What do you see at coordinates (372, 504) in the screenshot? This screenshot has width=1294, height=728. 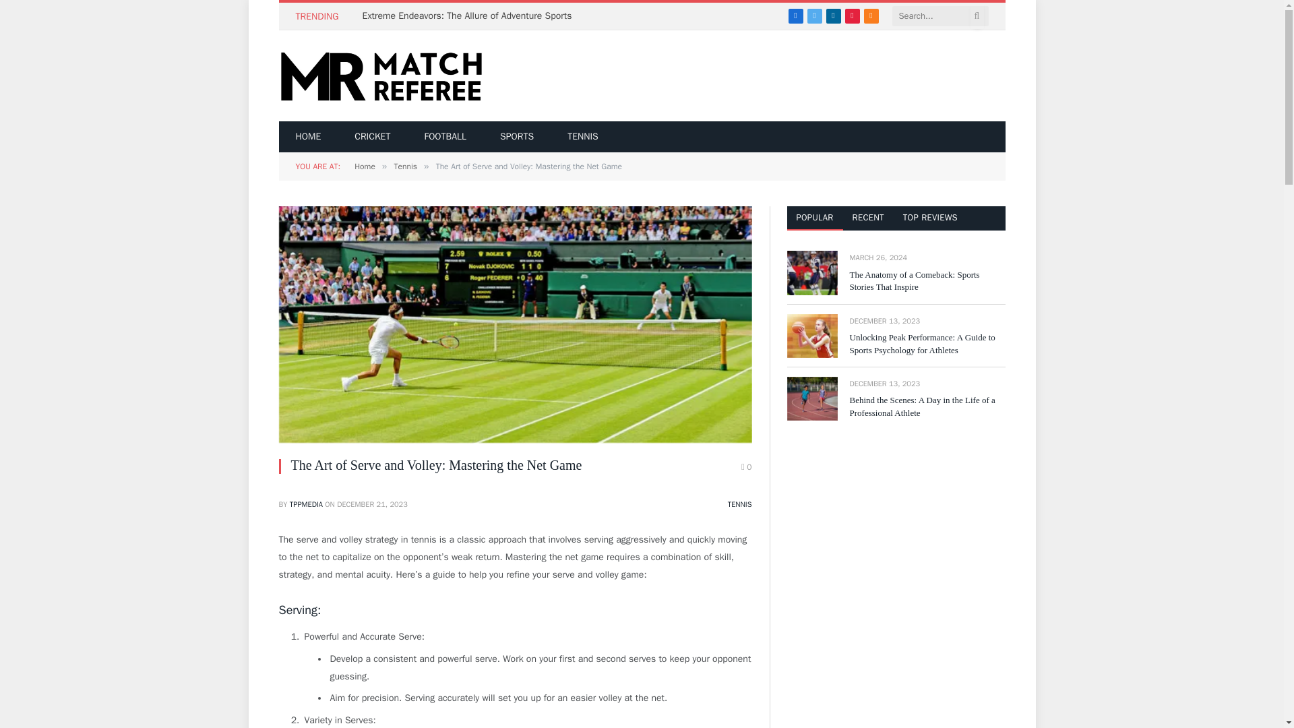 I see `2023-12-21` at bounding box center [372, 504].